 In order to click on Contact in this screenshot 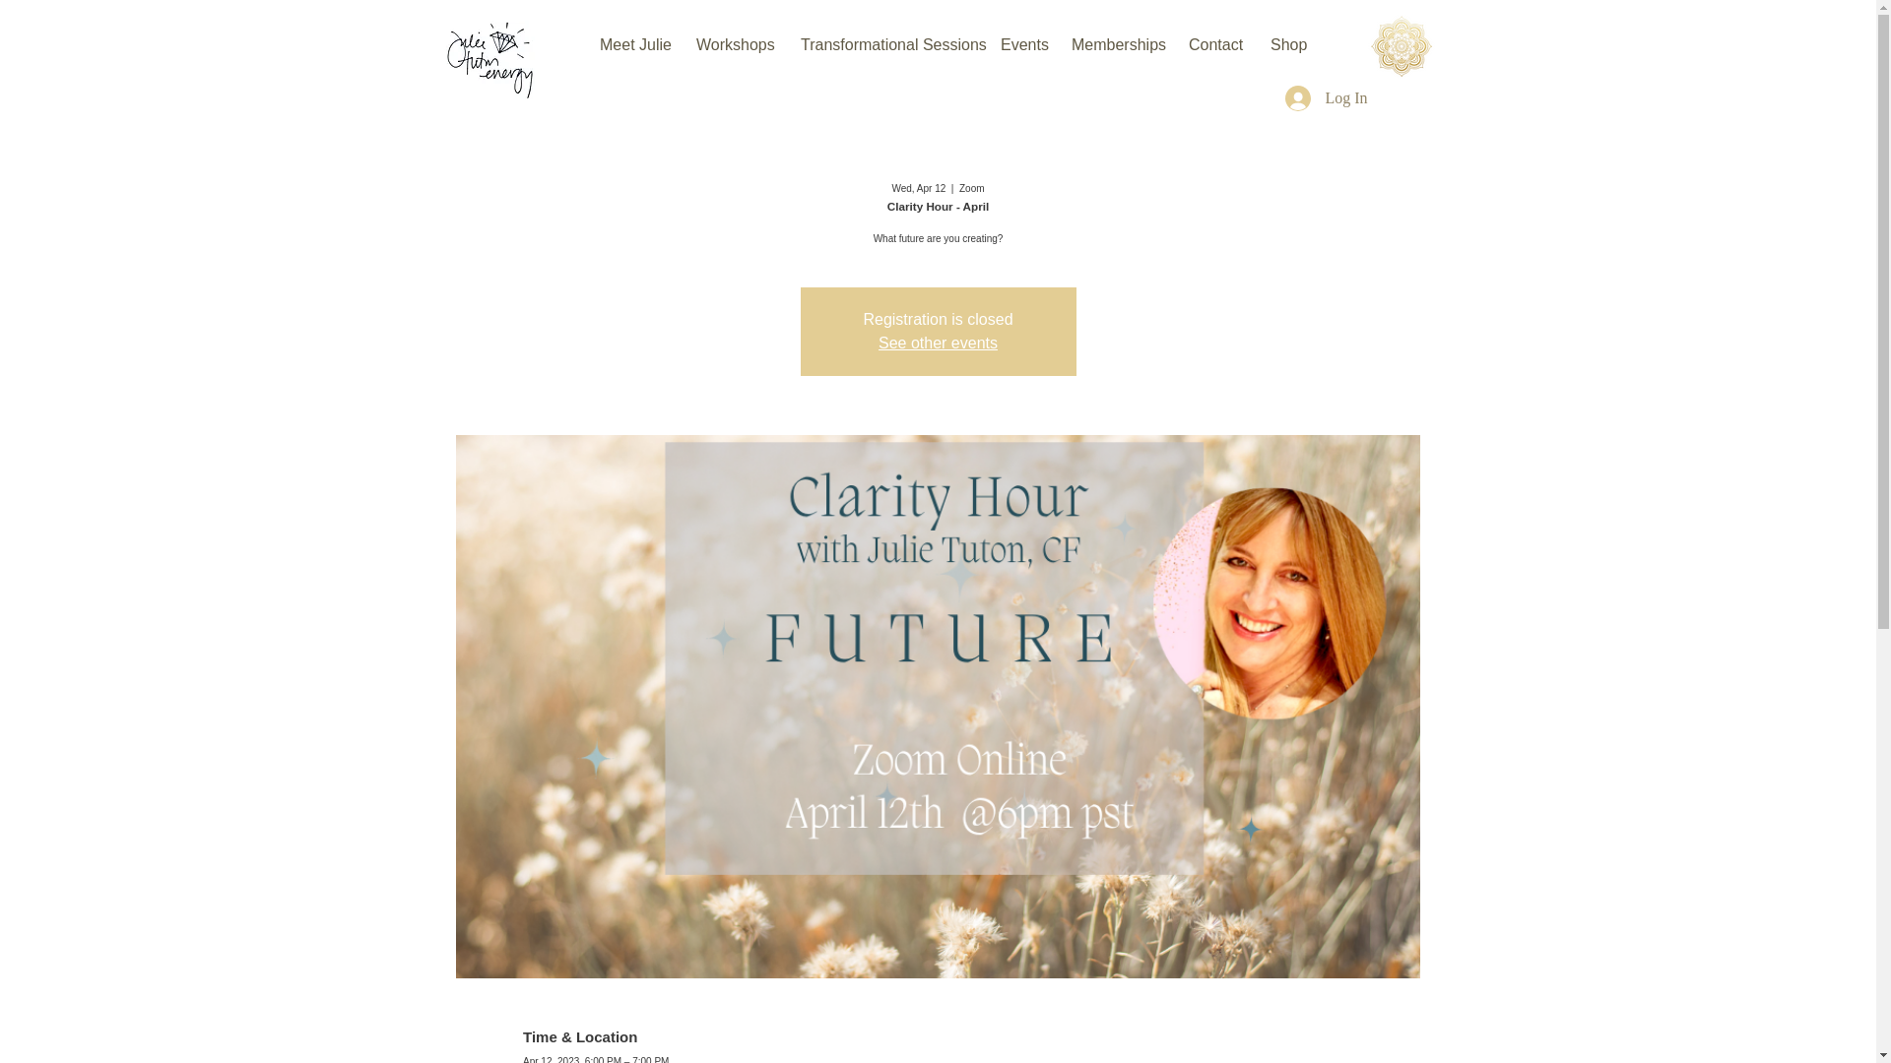, I will do `click(1214, 45)`.